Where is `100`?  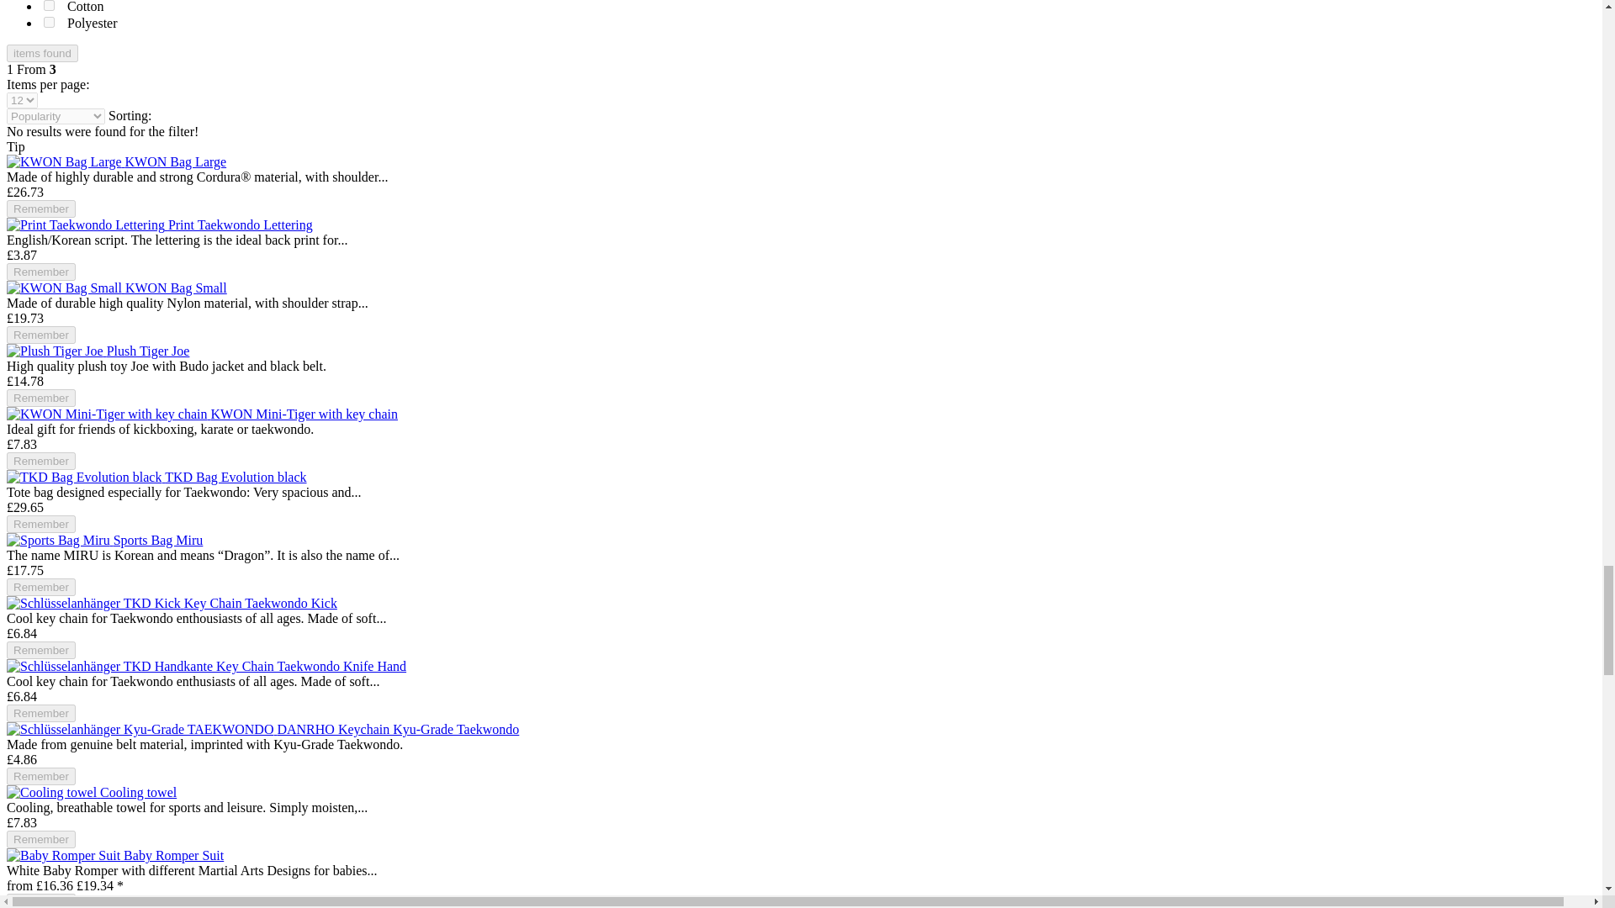 100 is located at coordinates (49, 5).